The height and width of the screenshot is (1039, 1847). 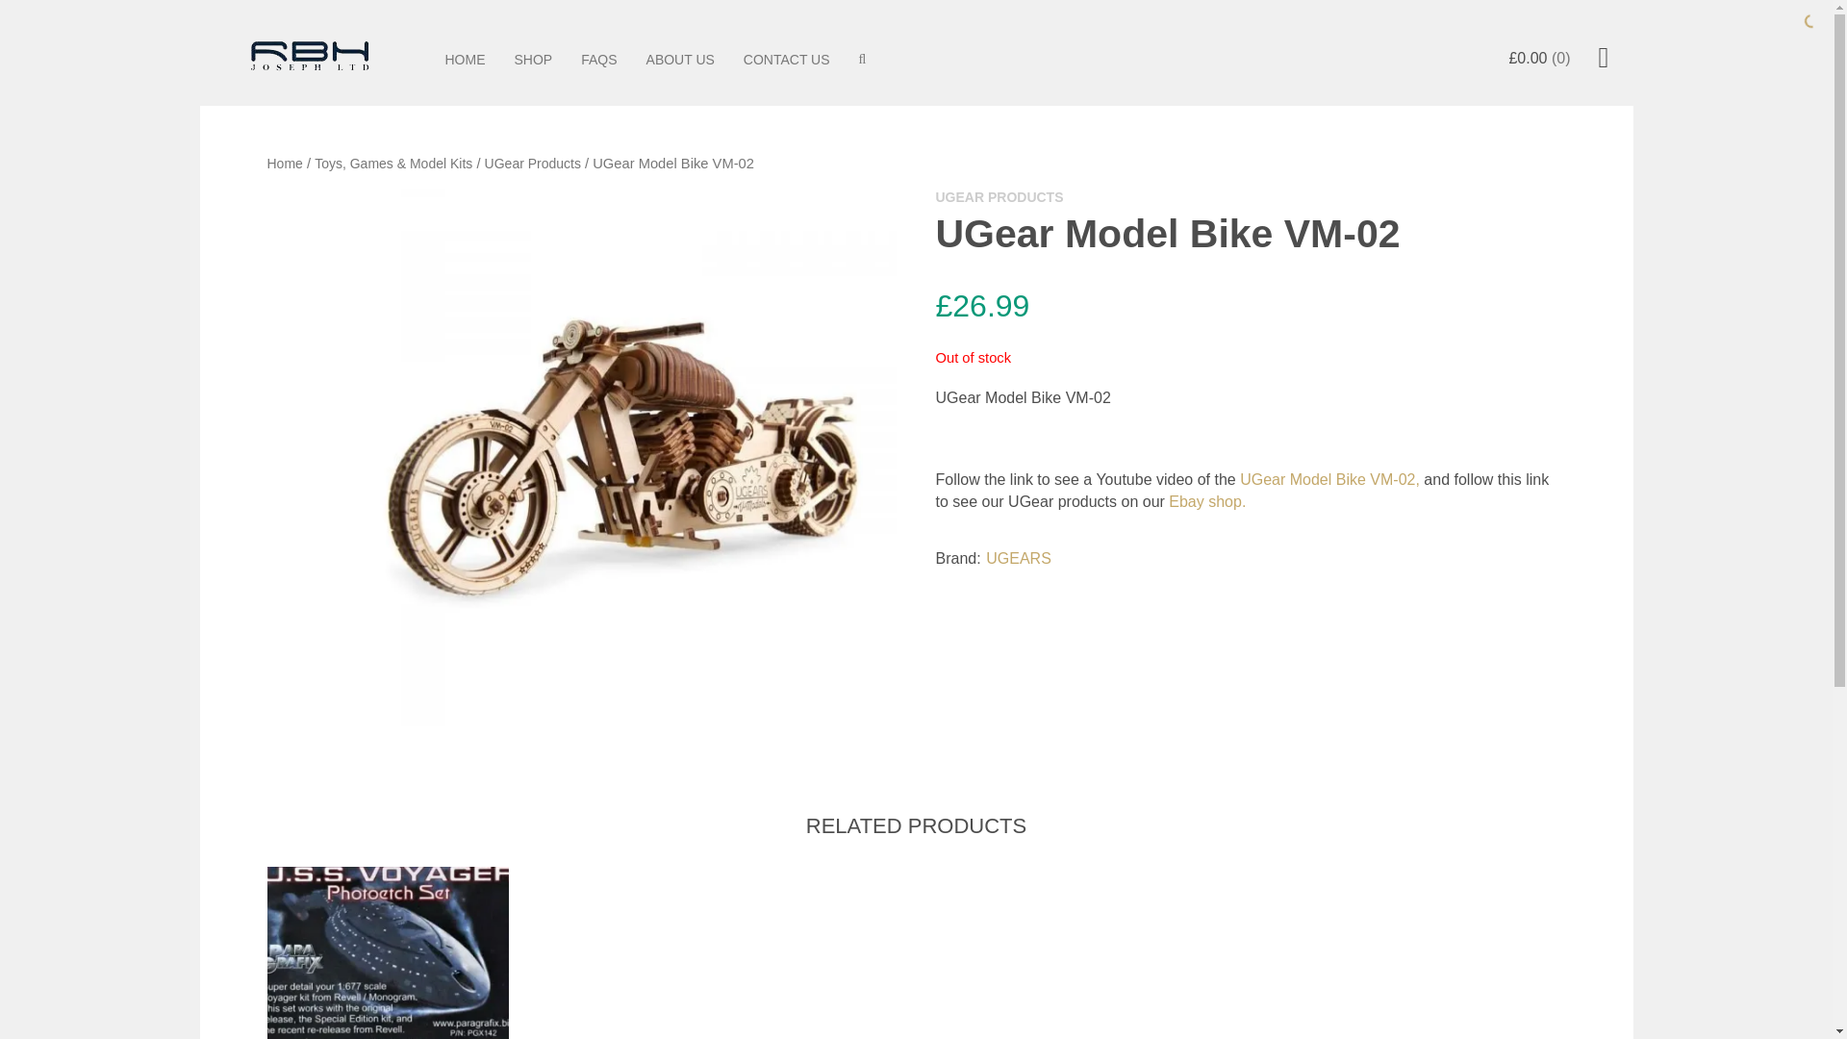 I want to click on ABOUT US, so click(x=680, y=60).